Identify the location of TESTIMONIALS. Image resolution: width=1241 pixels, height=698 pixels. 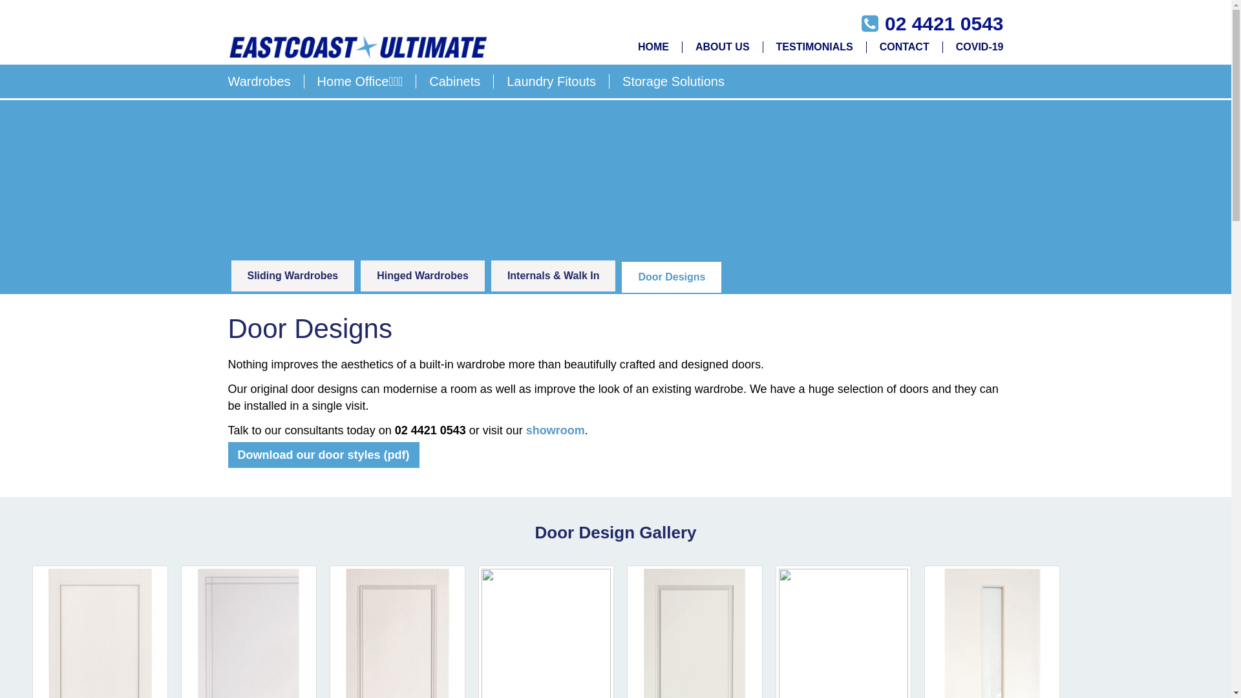
(815, 47).